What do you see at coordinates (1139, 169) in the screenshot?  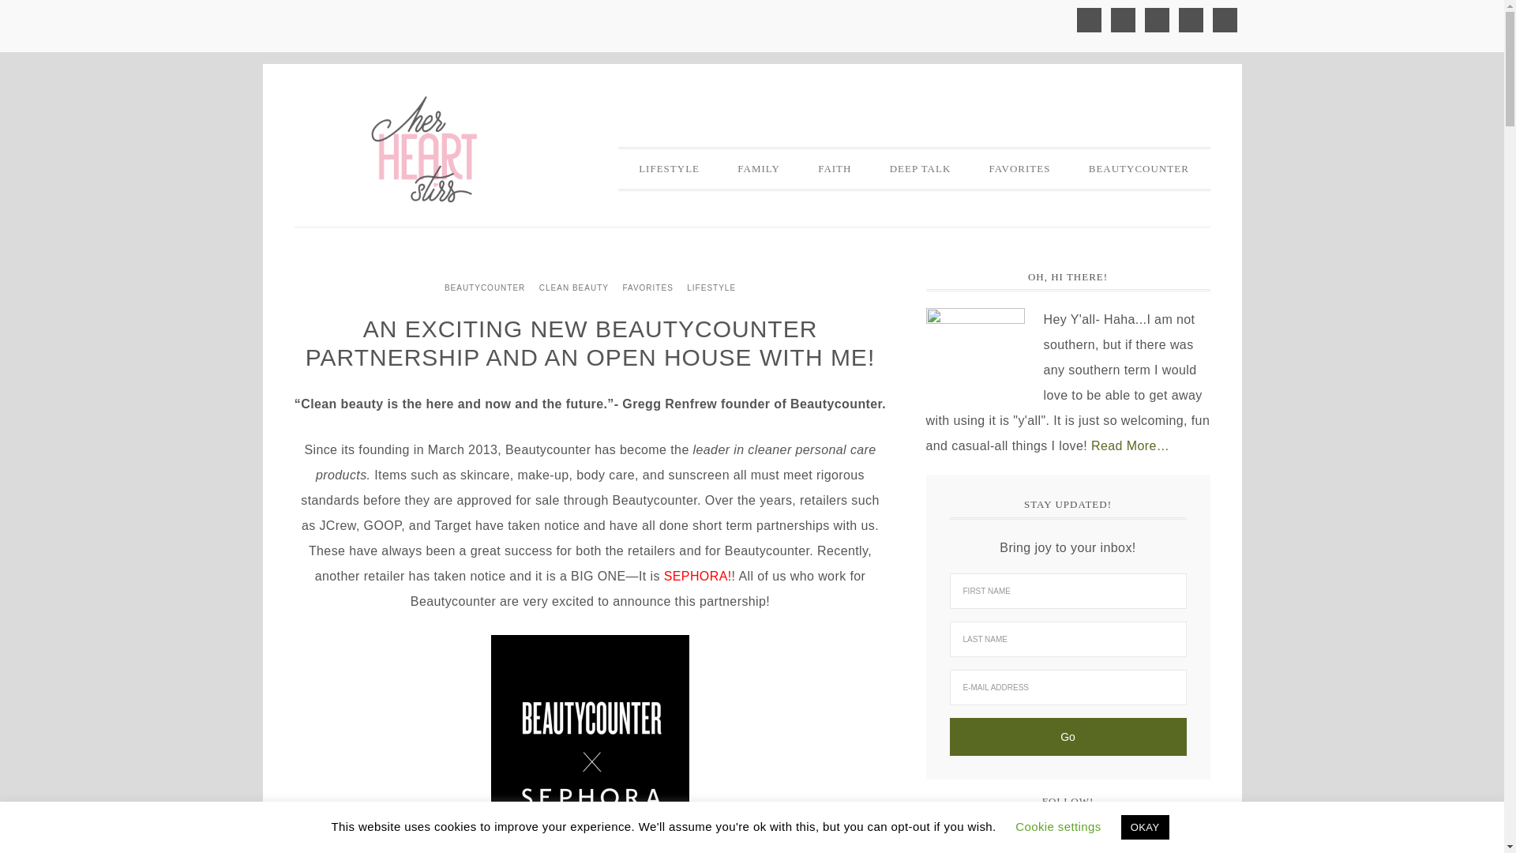 I see `BEAUTYCOUNTER` at bounding box center [1139, 169].